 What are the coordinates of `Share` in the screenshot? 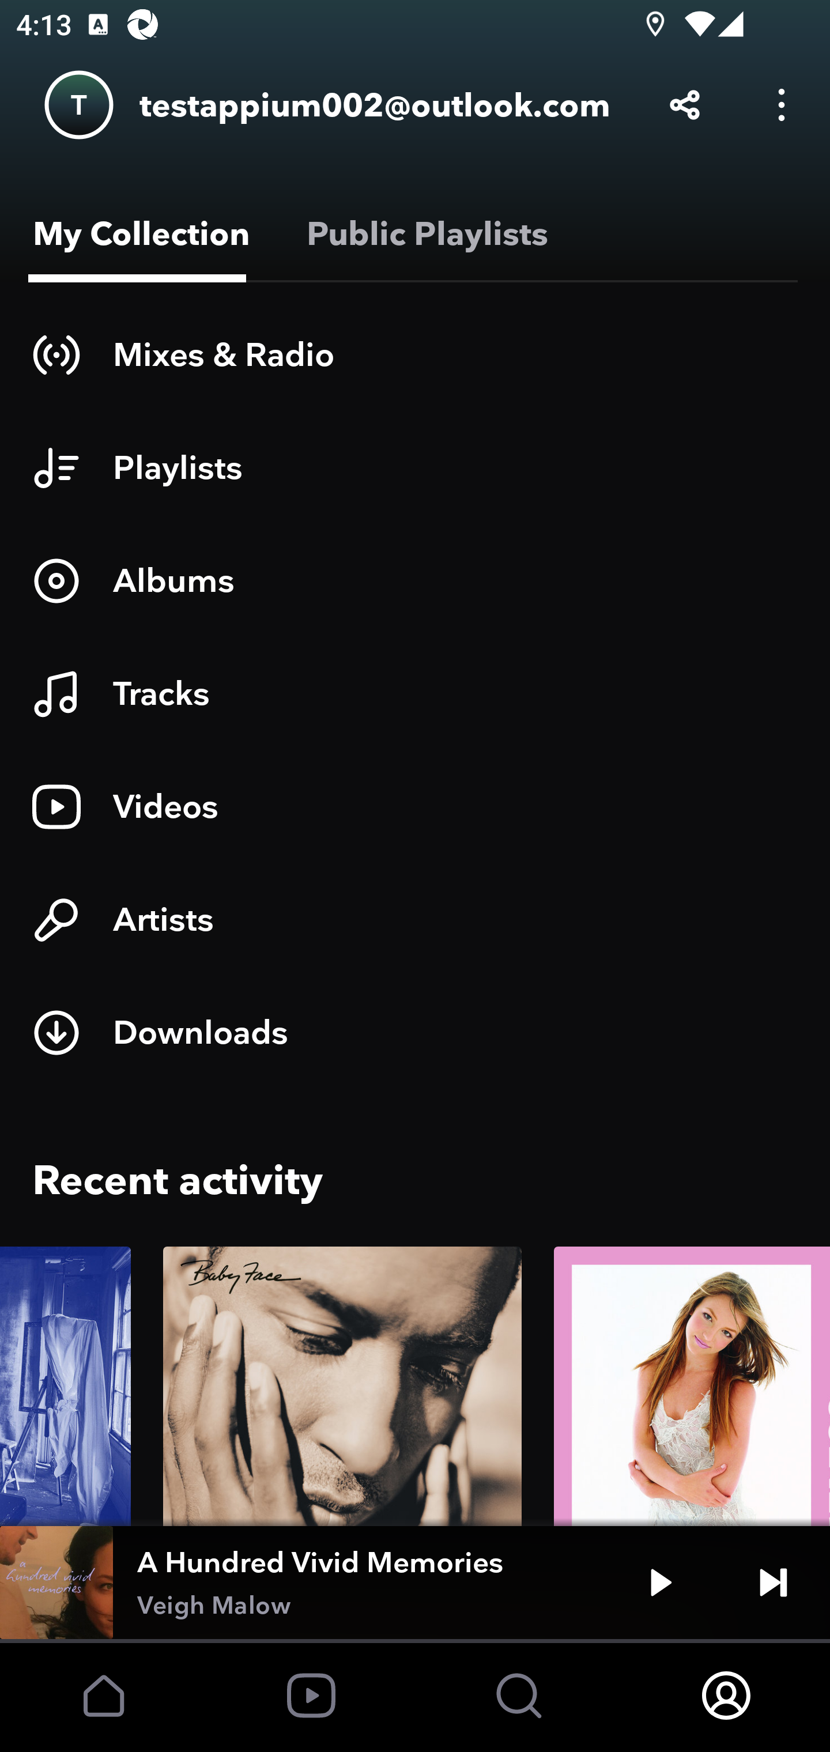 It's located at (685, 105).